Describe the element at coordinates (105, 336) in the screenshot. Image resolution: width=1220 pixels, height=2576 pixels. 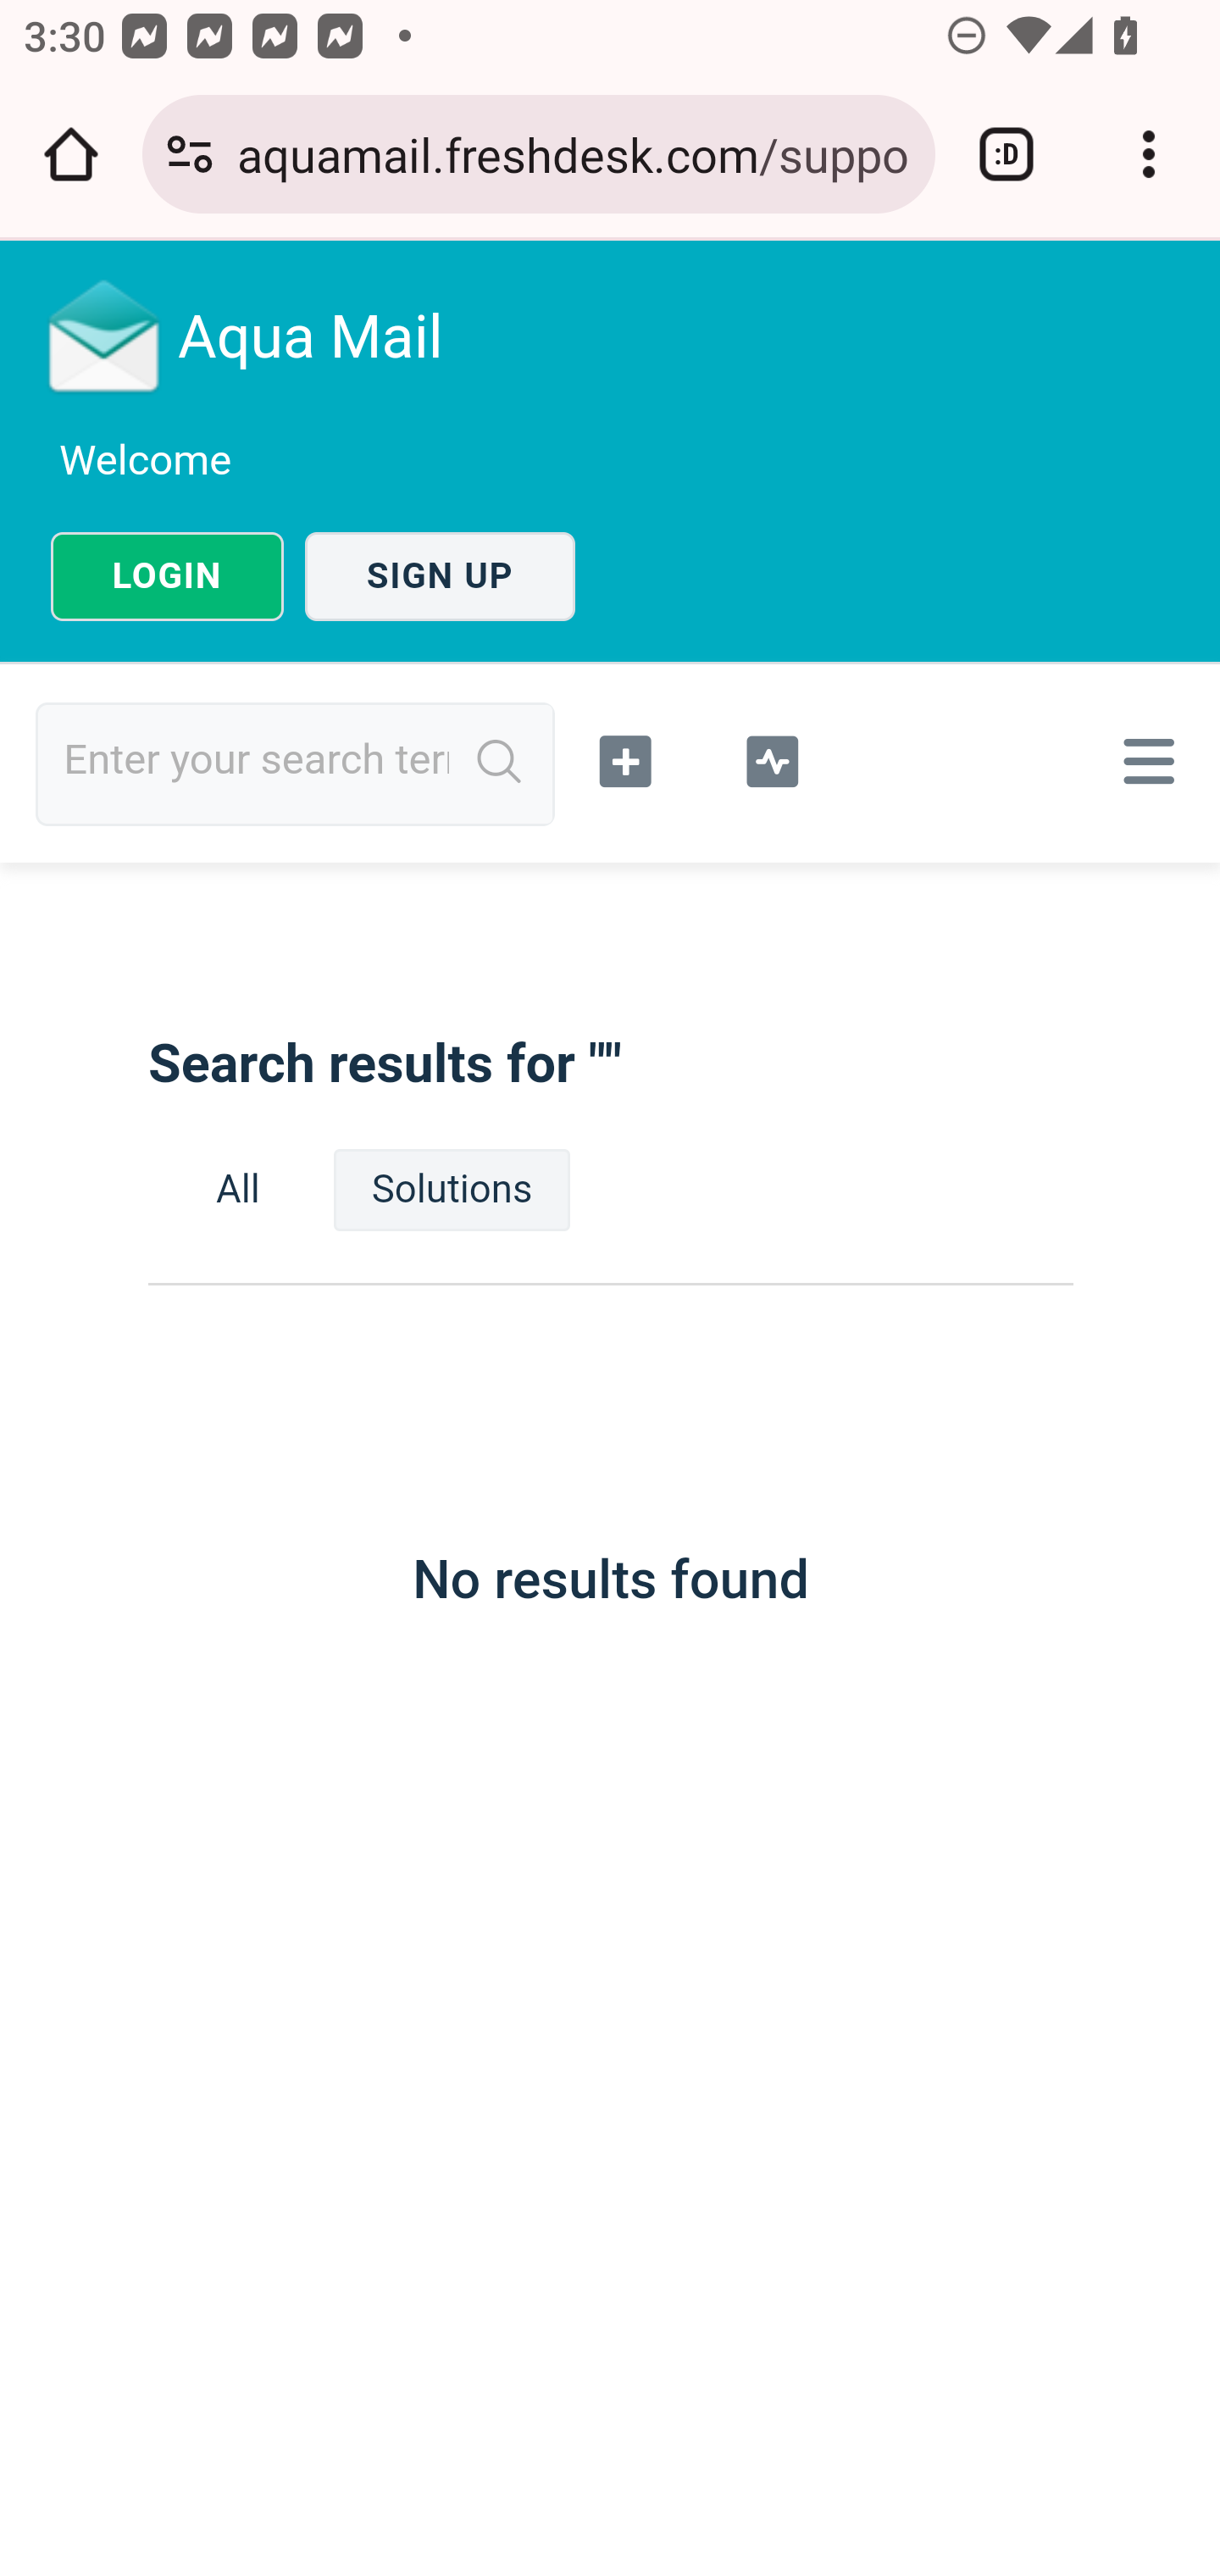
I see `Logo` at that location.